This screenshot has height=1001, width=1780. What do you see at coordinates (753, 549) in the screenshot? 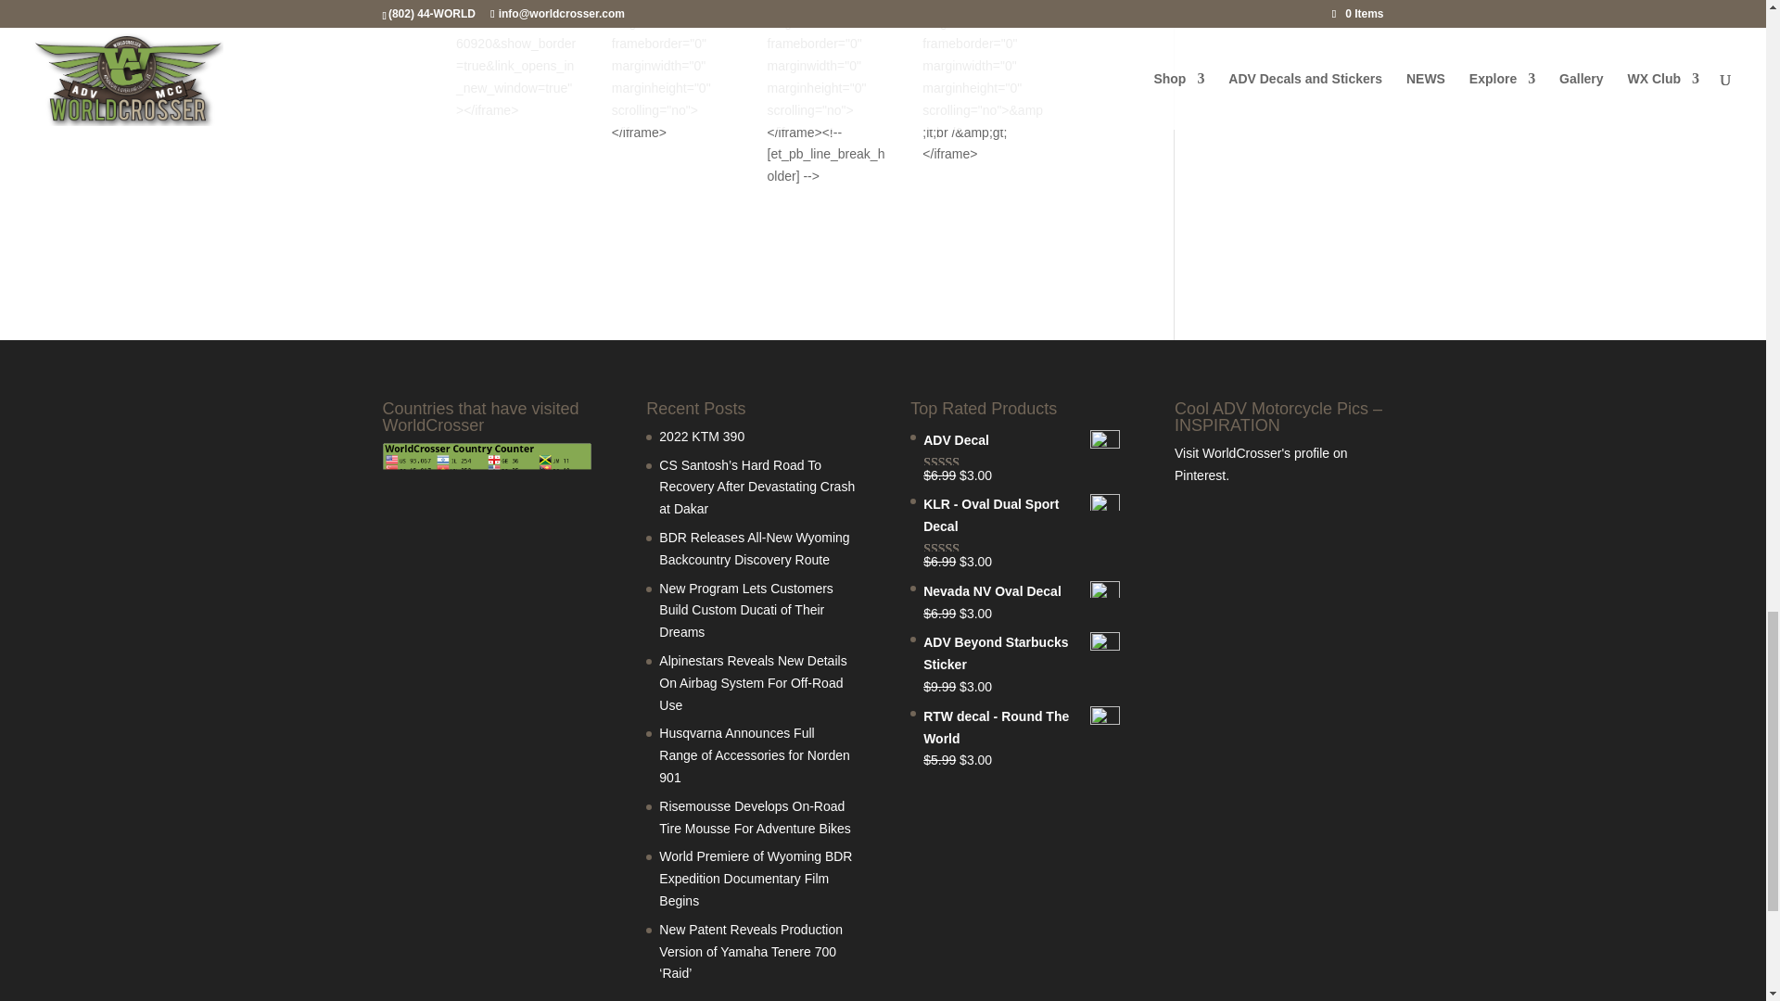
I see `BDR Releases All-New Wyoming Backcountry Discovery Route` at bounding box center [753, 549].